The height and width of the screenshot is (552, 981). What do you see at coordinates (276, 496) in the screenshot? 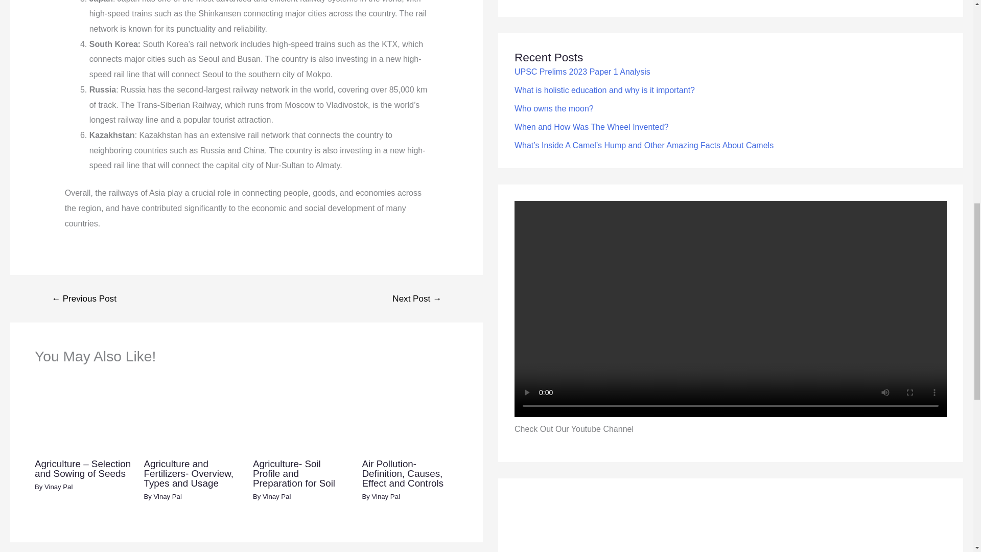
I see `View all posts by Vinay Pal` at bounding box center [276, 496].